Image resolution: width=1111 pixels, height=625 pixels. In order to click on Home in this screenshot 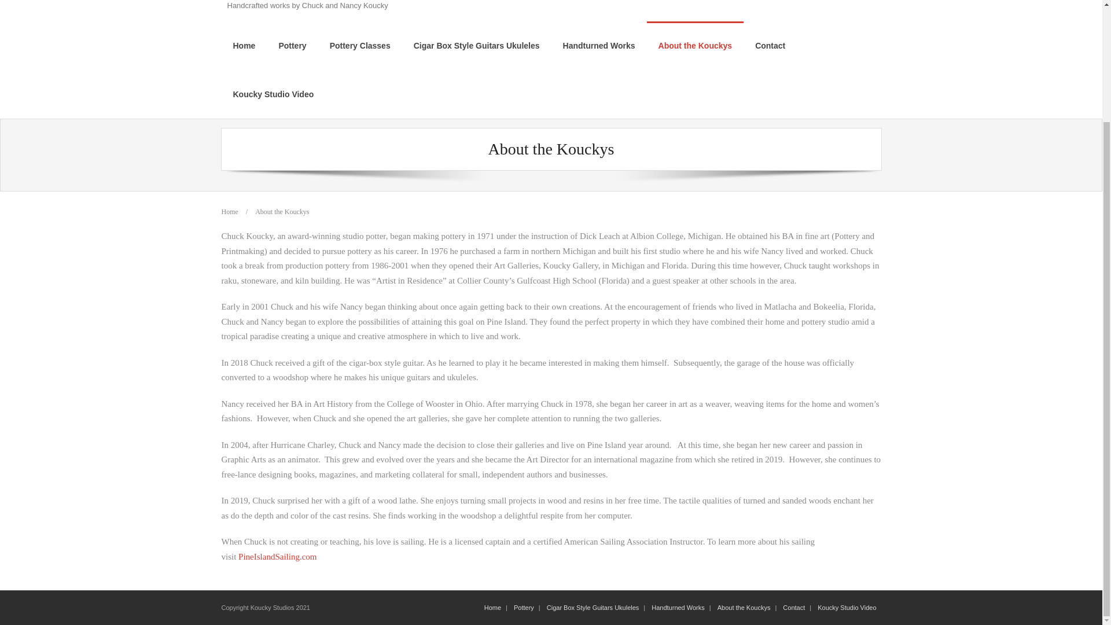, I will do `click(492, 608)`.